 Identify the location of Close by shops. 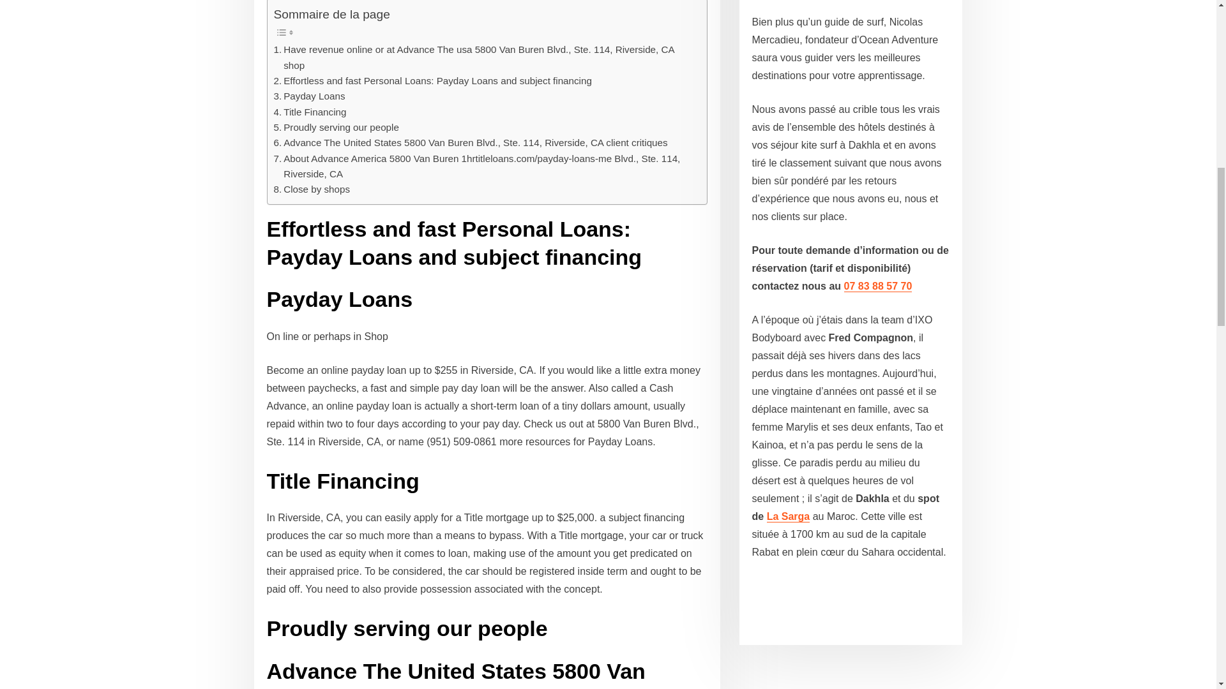
(312, 189).